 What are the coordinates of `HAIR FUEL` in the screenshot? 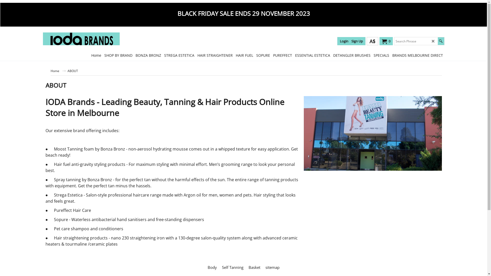 It's located at (244, 55).